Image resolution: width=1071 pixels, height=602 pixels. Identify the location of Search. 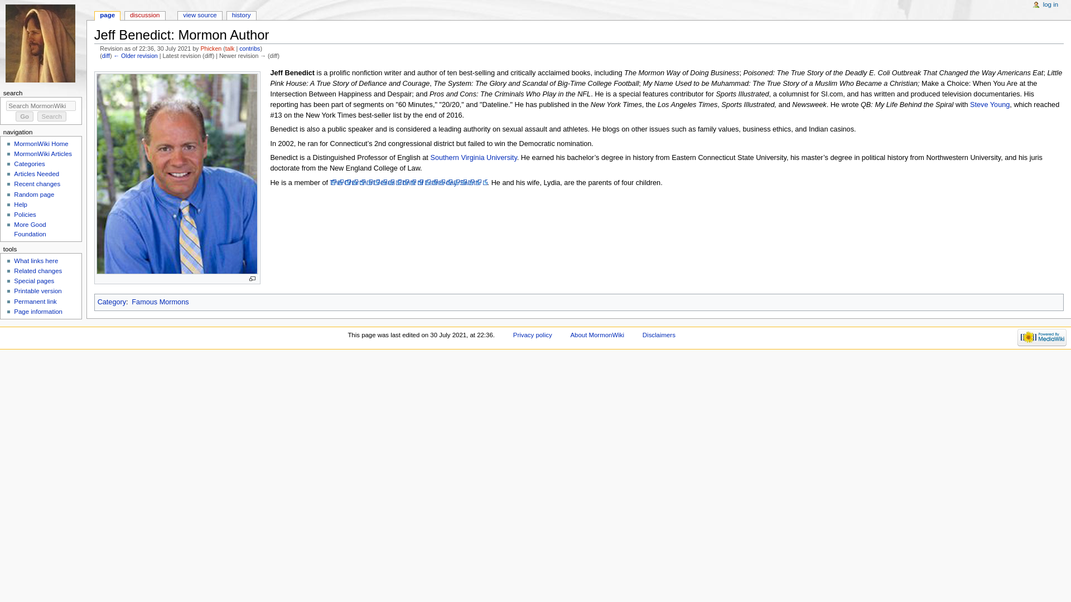
(52, 116).